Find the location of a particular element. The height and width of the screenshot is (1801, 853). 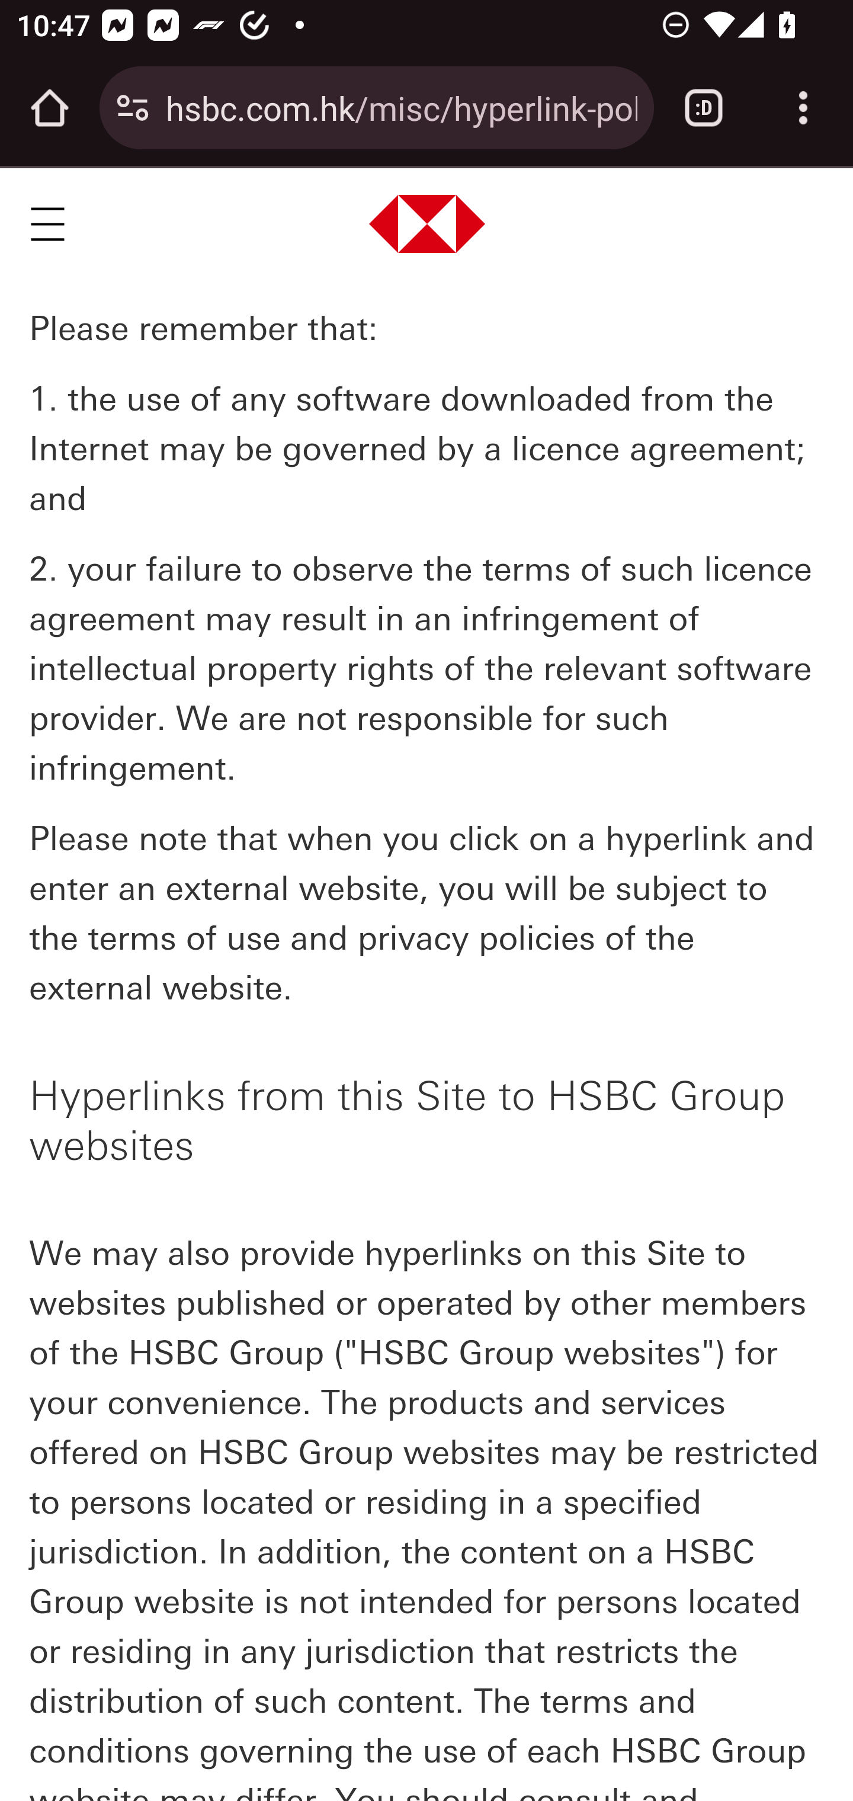

hsbc.com.hk/misc/hyperlink-policy/ is located at coordinates (401, 107).